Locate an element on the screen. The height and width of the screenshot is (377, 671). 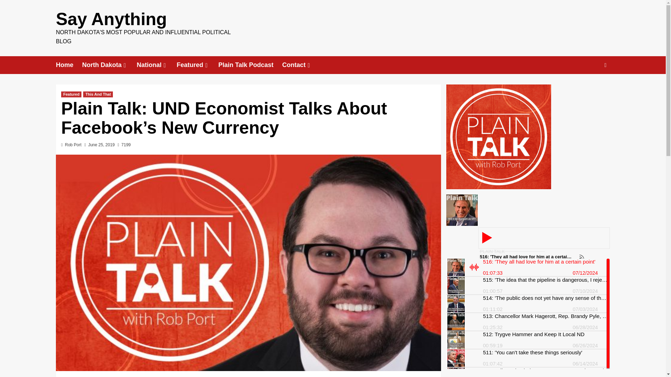
Rob Port is located at coordinates (73, 145).